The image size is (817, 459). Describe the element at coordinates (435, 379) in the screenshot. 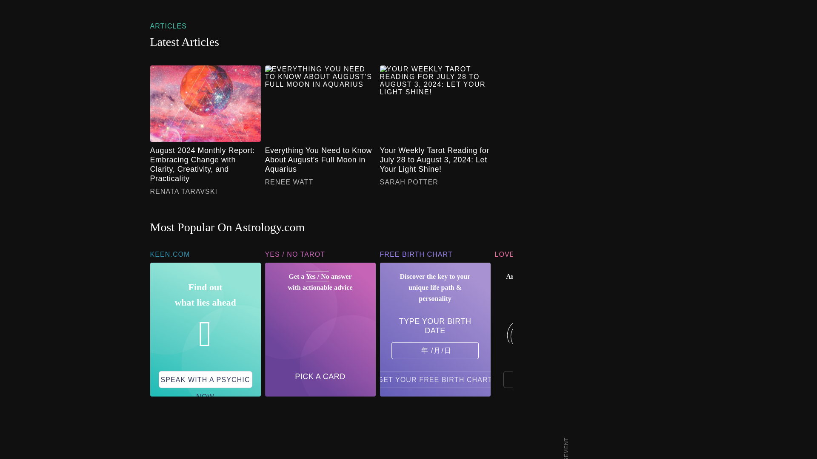

I see `Get your free birth chart` at that location.